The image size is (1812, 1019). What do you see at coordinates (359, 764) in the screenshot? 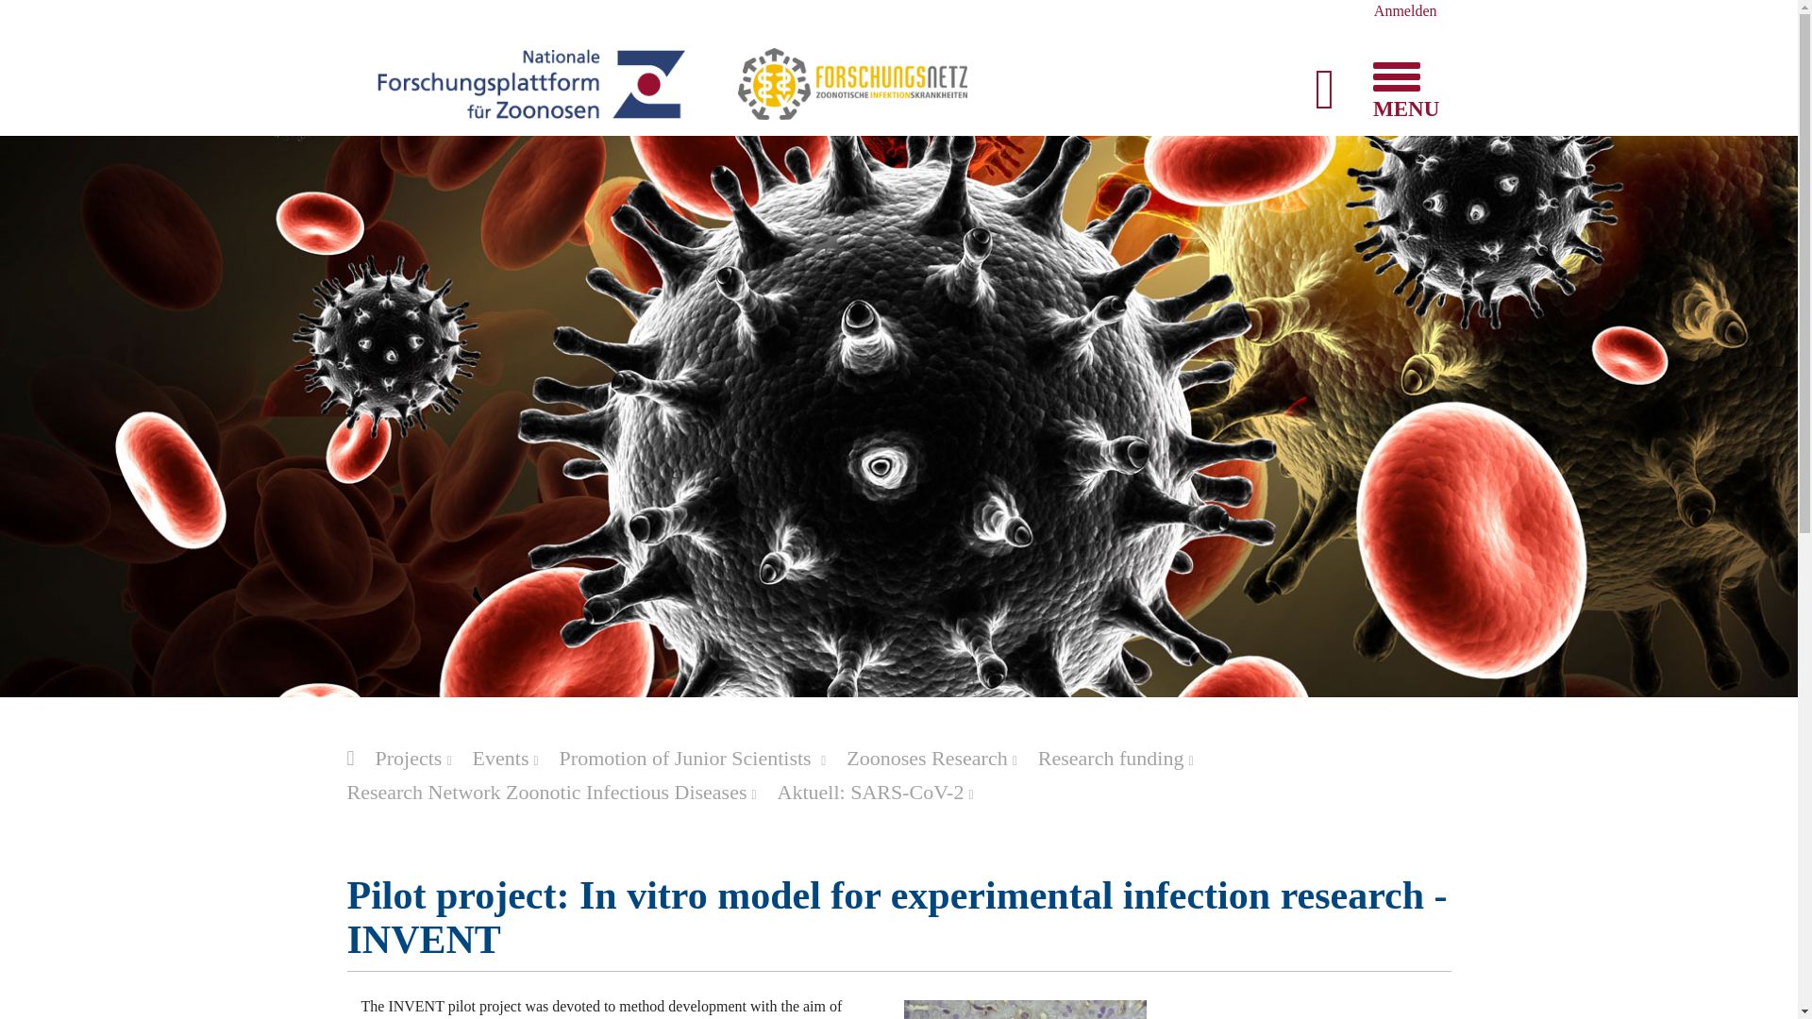
I see `About us` at bounding box center [359, 764].